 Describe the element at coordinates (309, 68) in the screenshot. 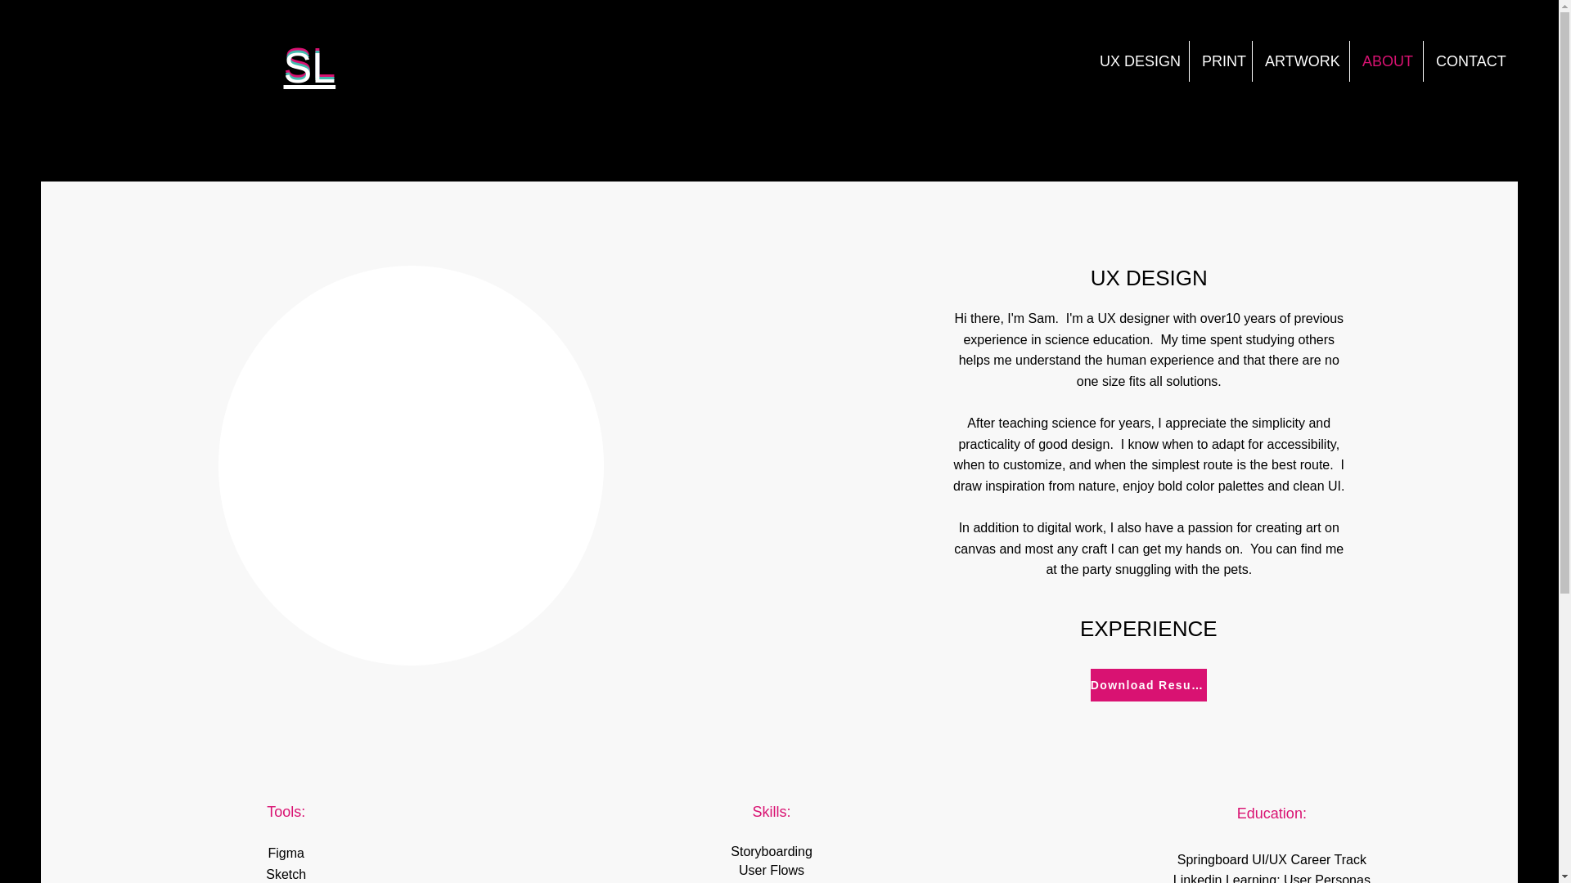

I see `SL` at that location.